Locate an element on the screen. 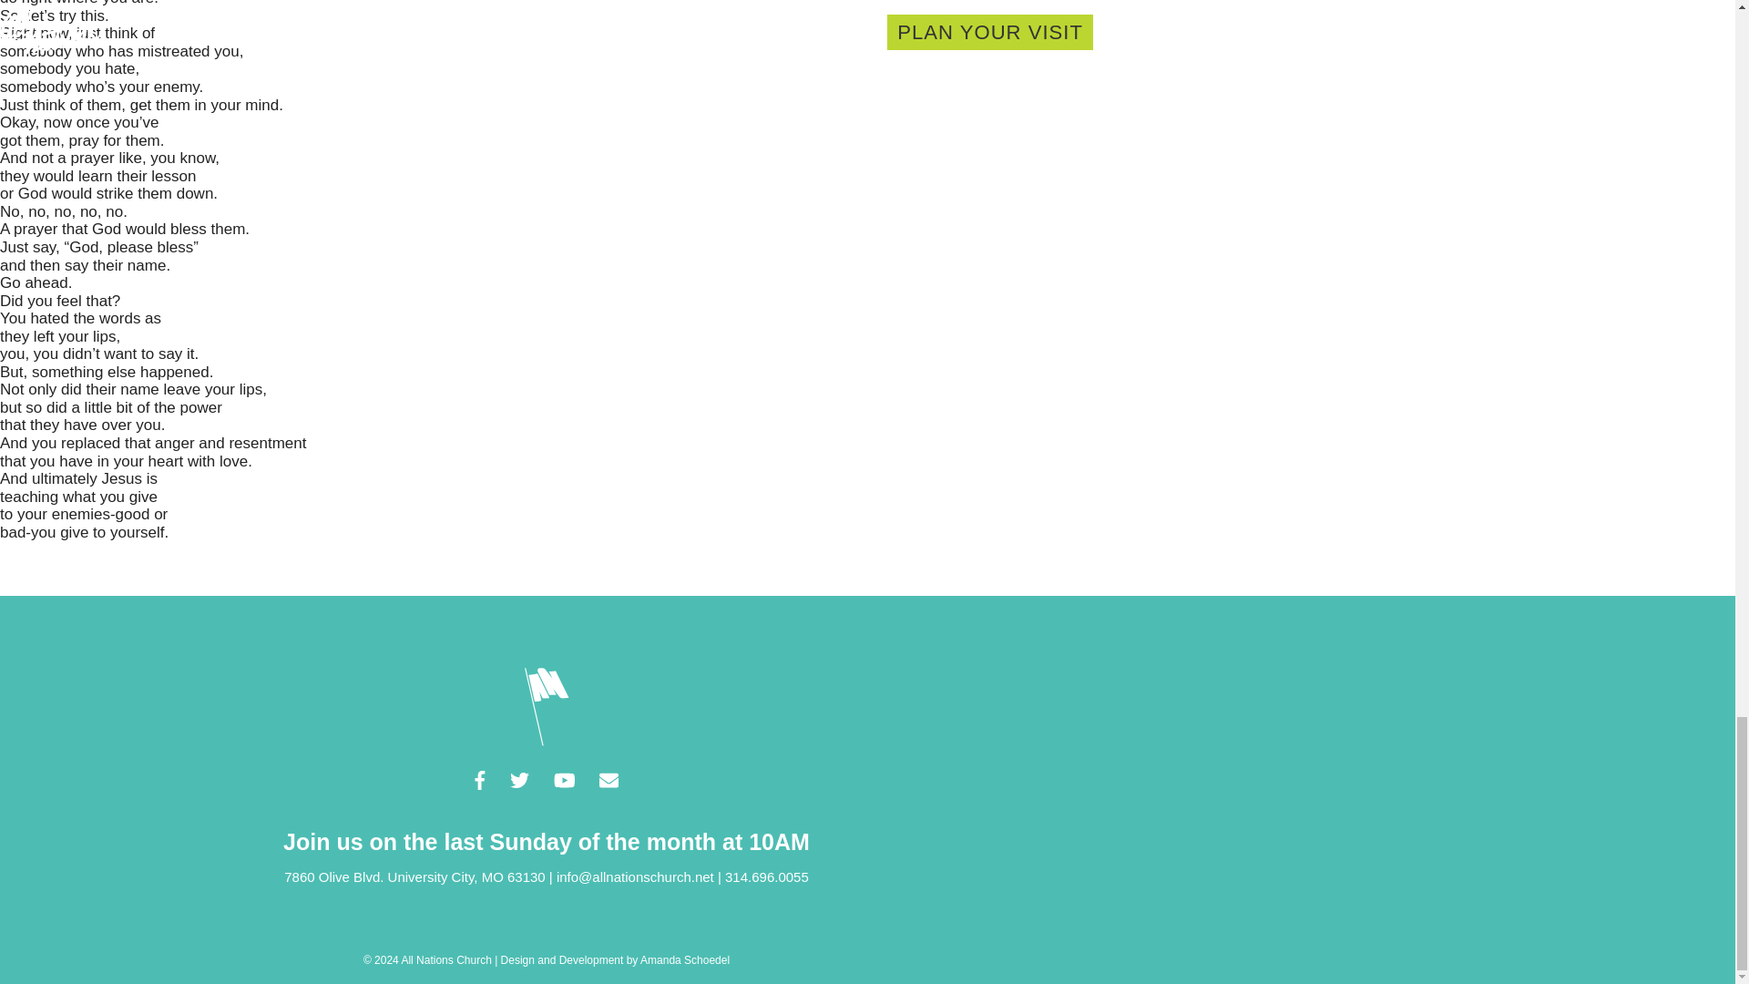 This screenshot has height=984, width=1749. Amanda Schoedel is located at coordinates (684, 959).